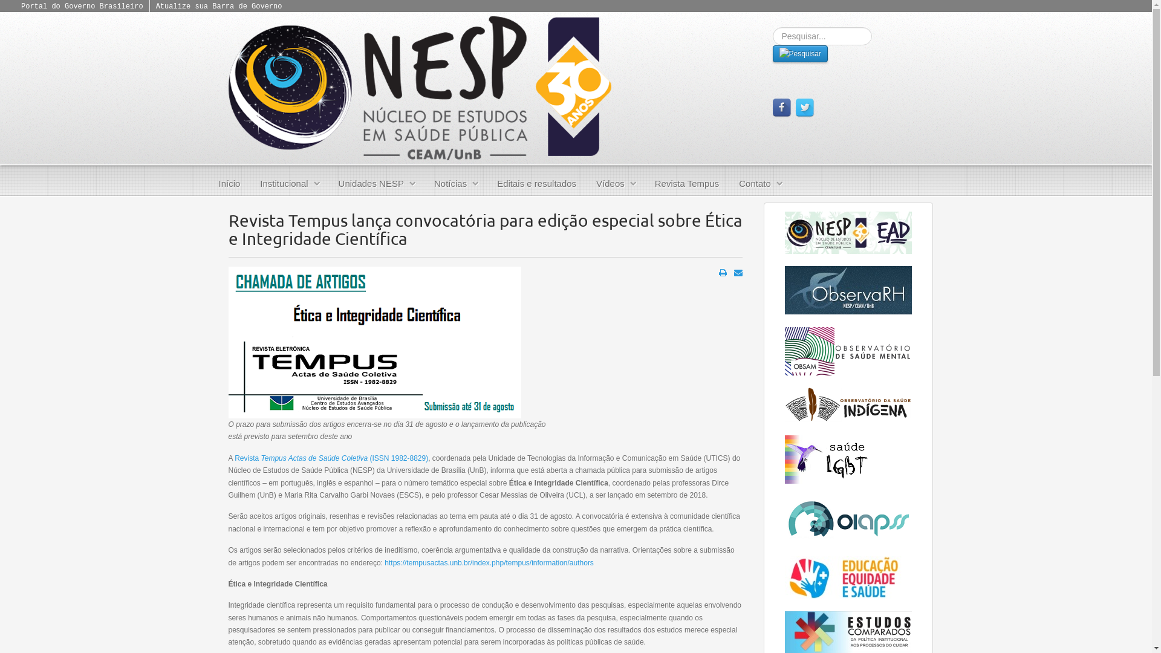 Image resolution: width=1161 pixels, height=653 pixels. I want to click on Revista Tempus, so click(687, 184).